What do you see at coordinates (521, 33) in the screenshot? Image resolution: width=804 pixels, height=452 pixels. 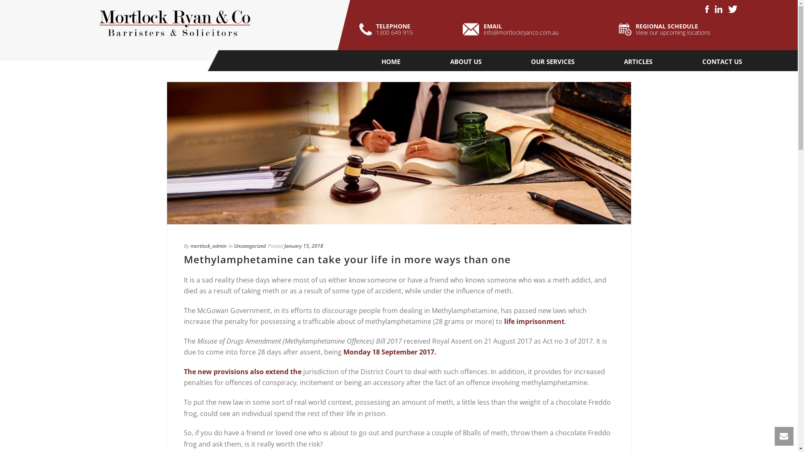 I see `info@mortlockryanco.com.au` at bounding box center [521, 33].